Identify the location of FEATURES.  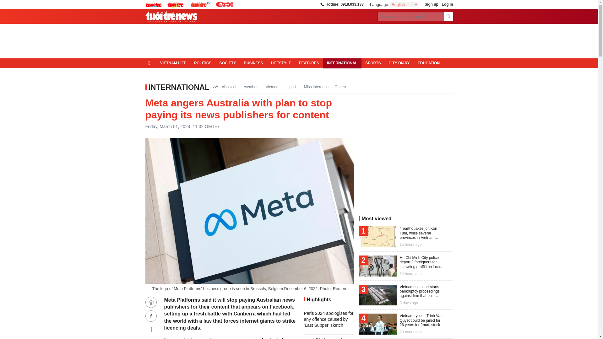
(309, 63).